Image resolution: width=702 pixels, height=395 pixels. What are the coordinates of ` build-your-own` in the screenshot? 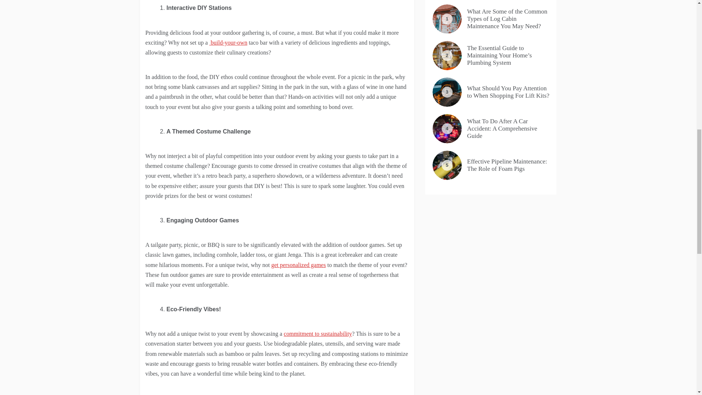 It's located at (228, 42).